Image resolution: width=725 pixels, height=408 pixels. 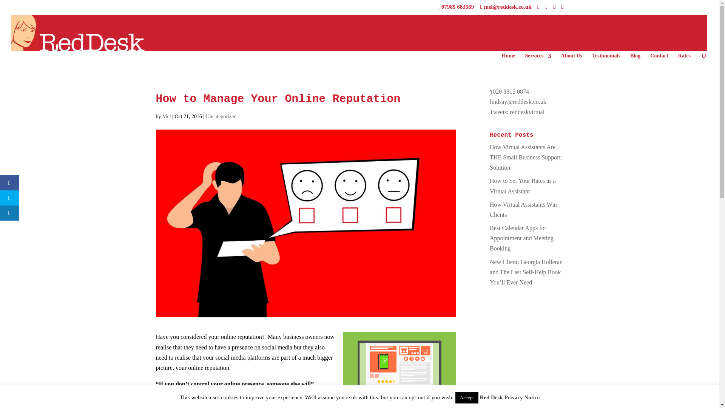 What do you see at coordinates (659, 59) in the screenshot?
I see `Contact` at bounding box center [659, 59].